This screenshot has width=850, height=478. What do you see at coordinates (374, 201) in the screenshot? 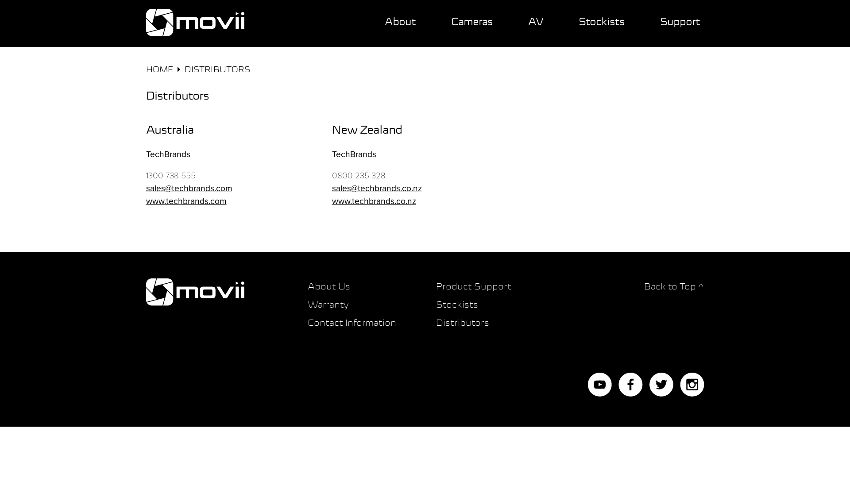
I see `www.techbrands.co.nz` at bounding box center [374, 201].